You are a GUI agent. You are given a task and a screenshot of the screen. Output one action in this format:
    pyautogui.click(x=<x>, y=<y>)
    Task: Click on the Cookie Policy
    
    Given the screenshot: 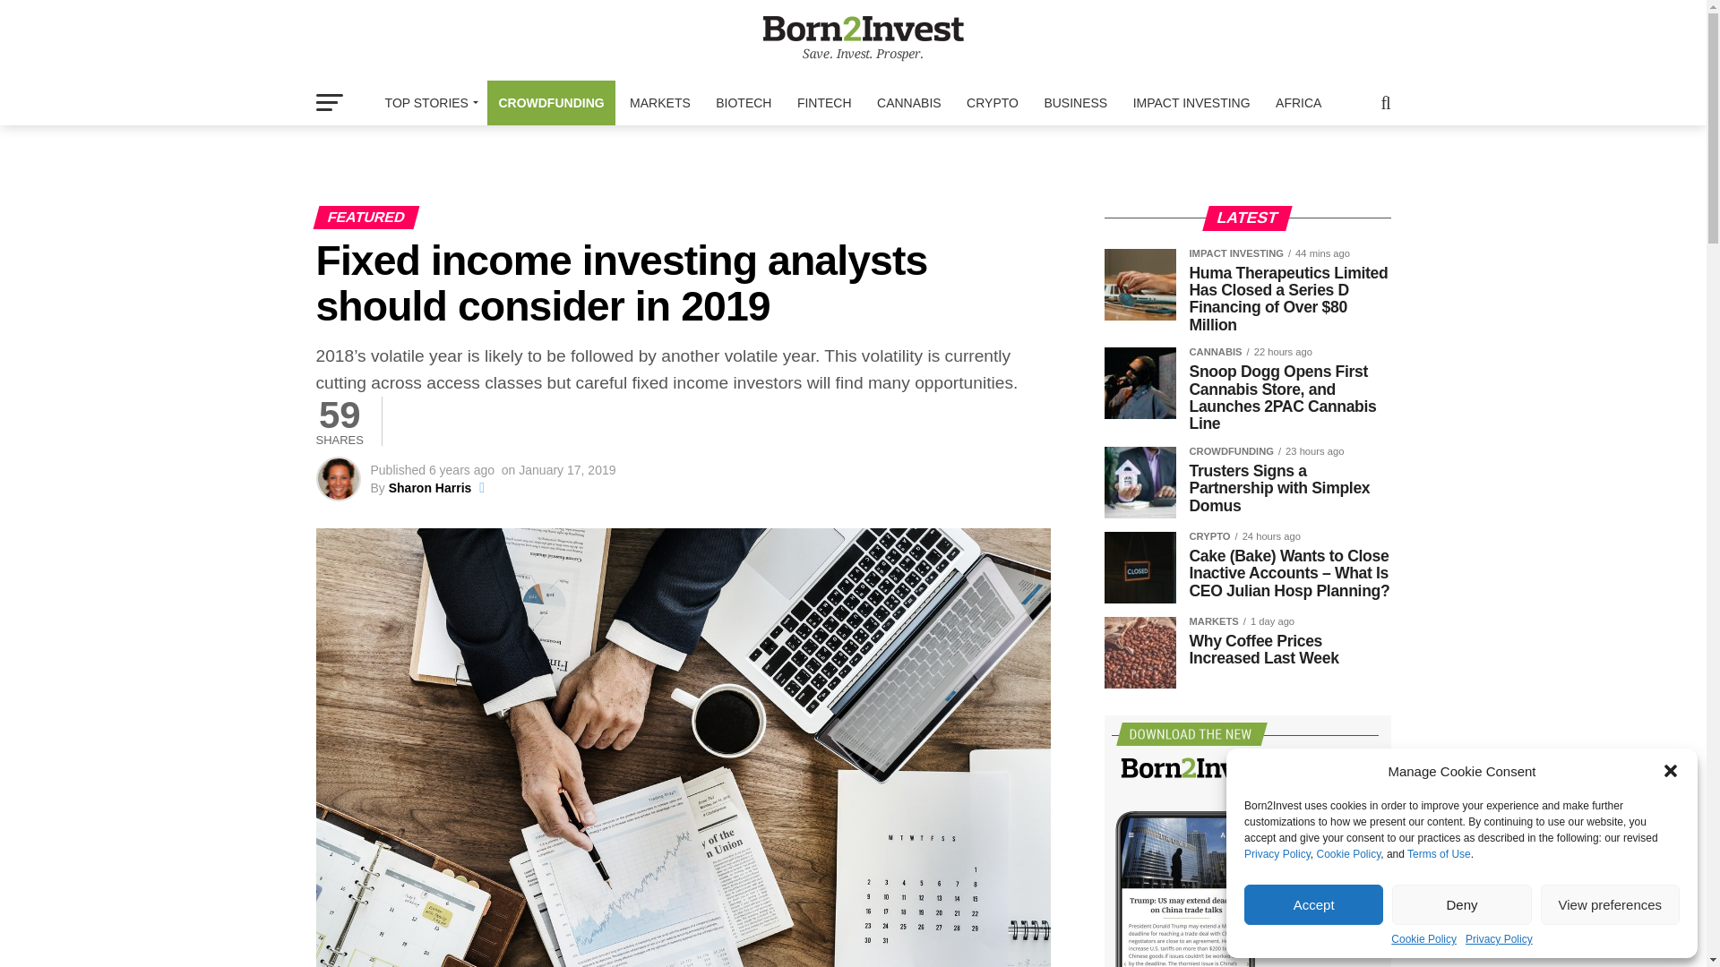 What is the action you would take?
    pyautogui.click(x=1347, y=854)
    